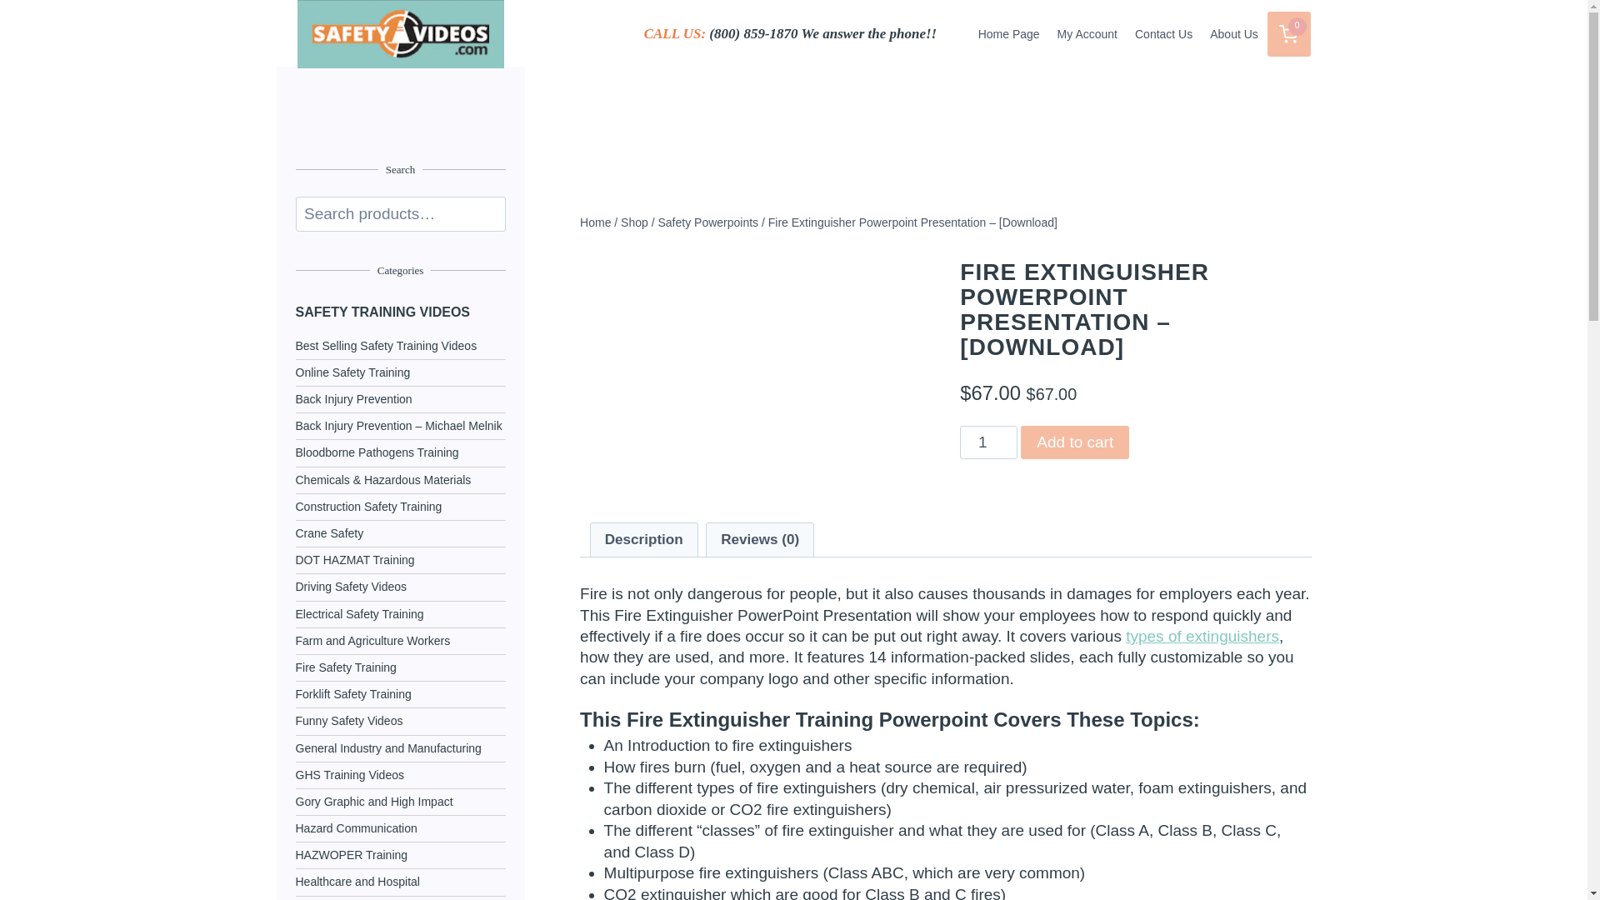  I want to click on Construction Safety Training, so click(400, 507).